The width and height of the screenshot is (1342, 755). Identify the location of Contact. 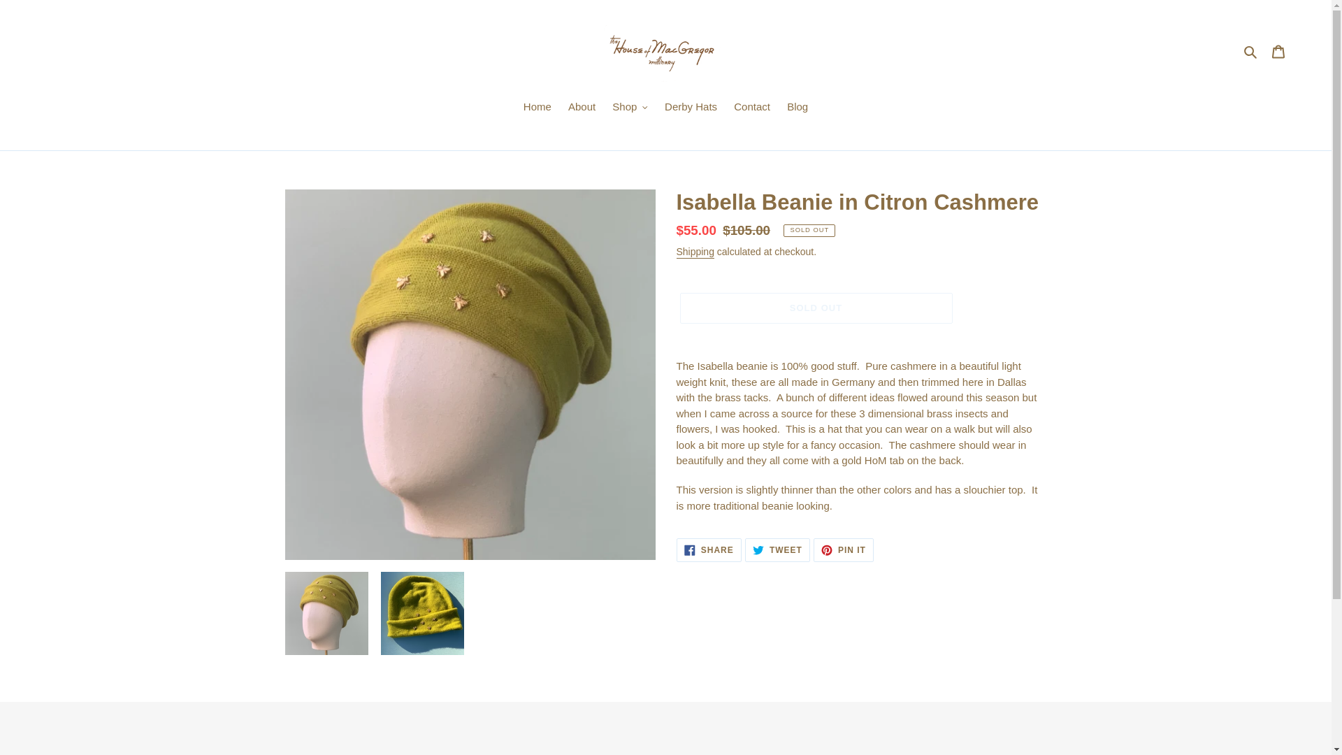
(815, 308).